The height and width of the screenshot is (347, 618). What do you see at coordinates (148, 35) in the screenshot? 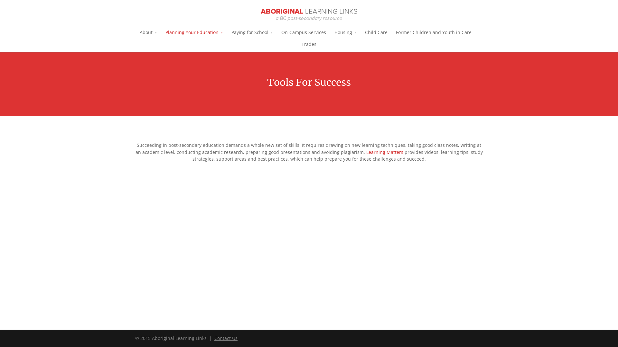
I see `About` at bounding box center [148, 35].